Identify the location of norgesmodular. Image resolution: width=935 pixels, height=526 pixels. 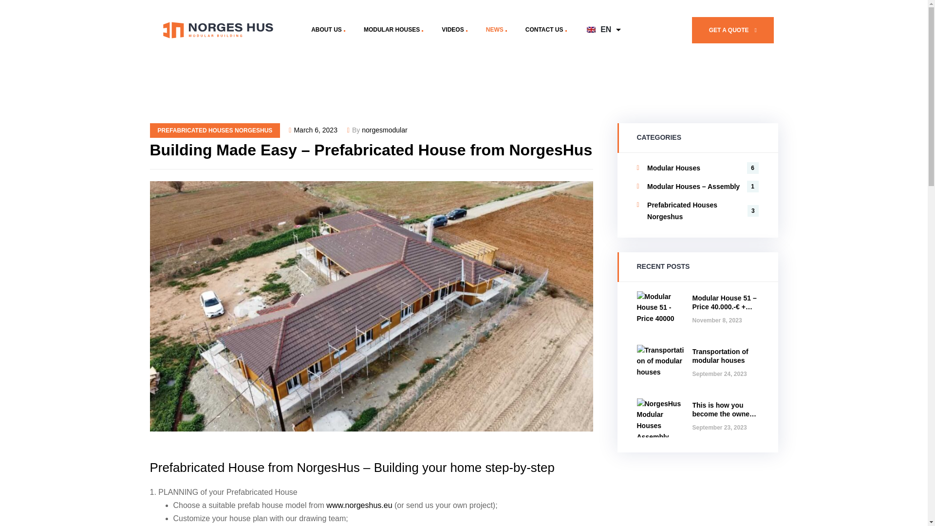
(384, 130).